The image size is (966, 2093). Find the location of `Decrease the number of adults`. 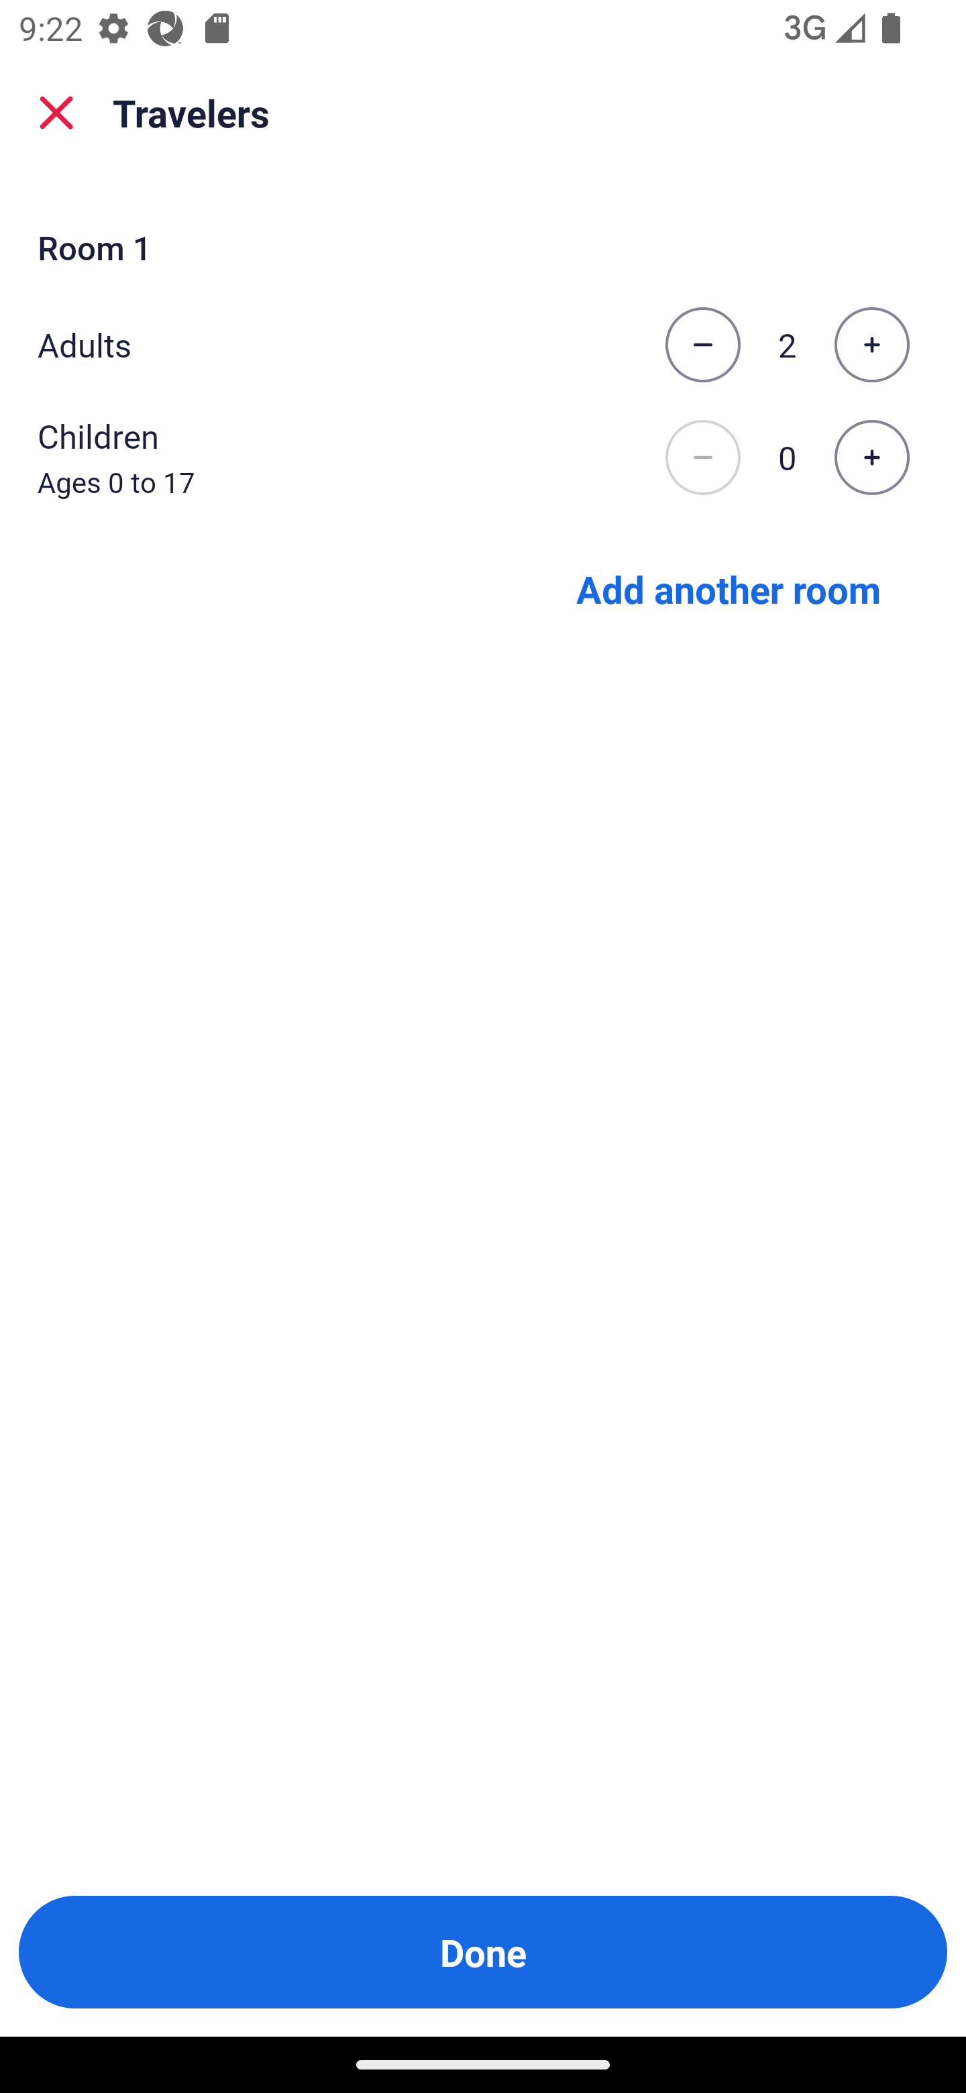

Decrease the number of adults is located at coordinates (702, 345).